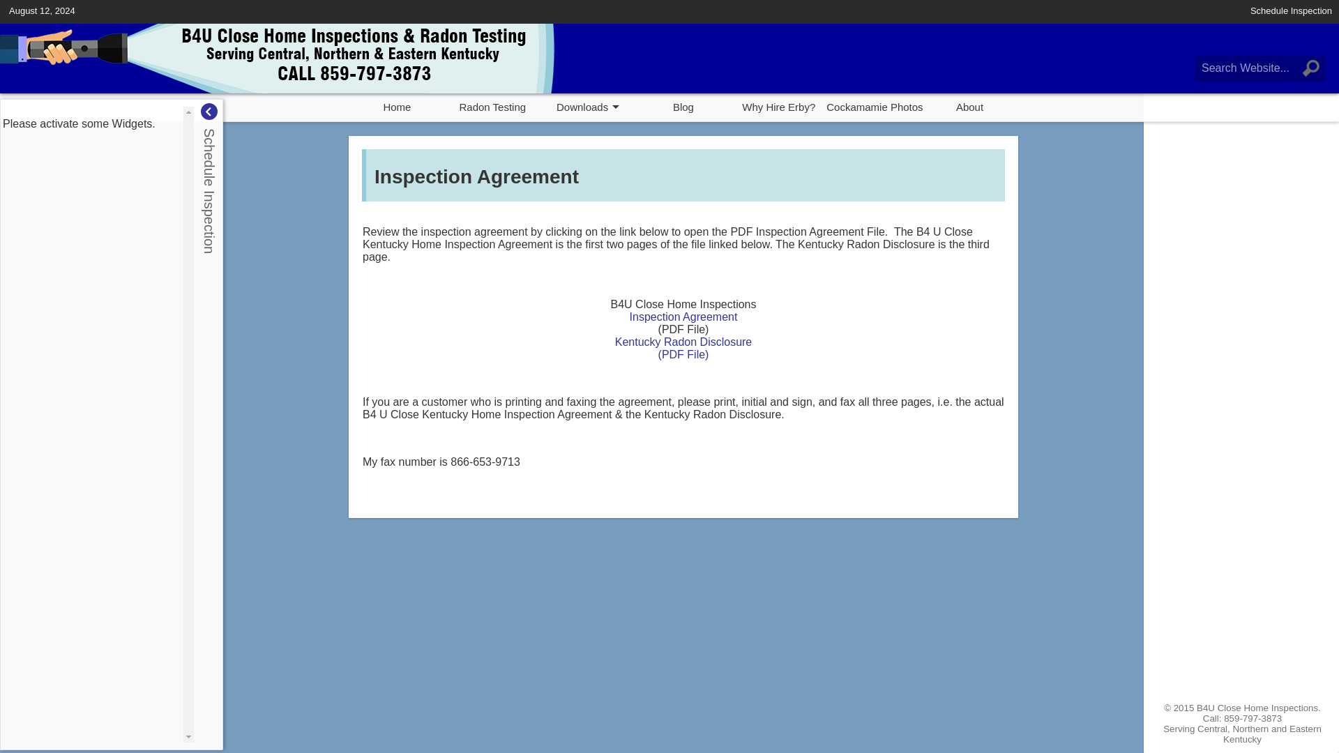 This screenshot has width=1339, height=753. Describe the element at coordinates (683, 105) in the screenshot. I see `Blog` at that location.